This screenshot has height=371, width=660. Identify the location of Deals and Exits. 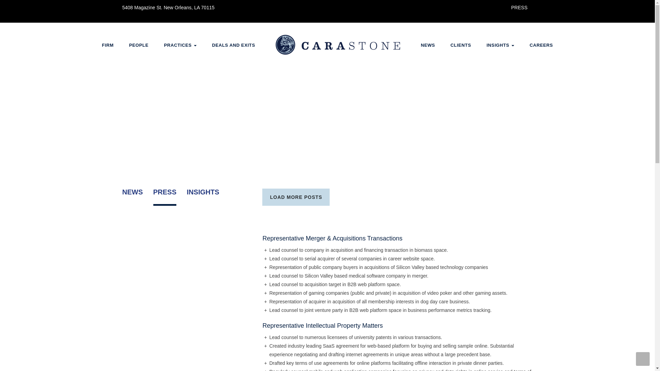
(234, 45).